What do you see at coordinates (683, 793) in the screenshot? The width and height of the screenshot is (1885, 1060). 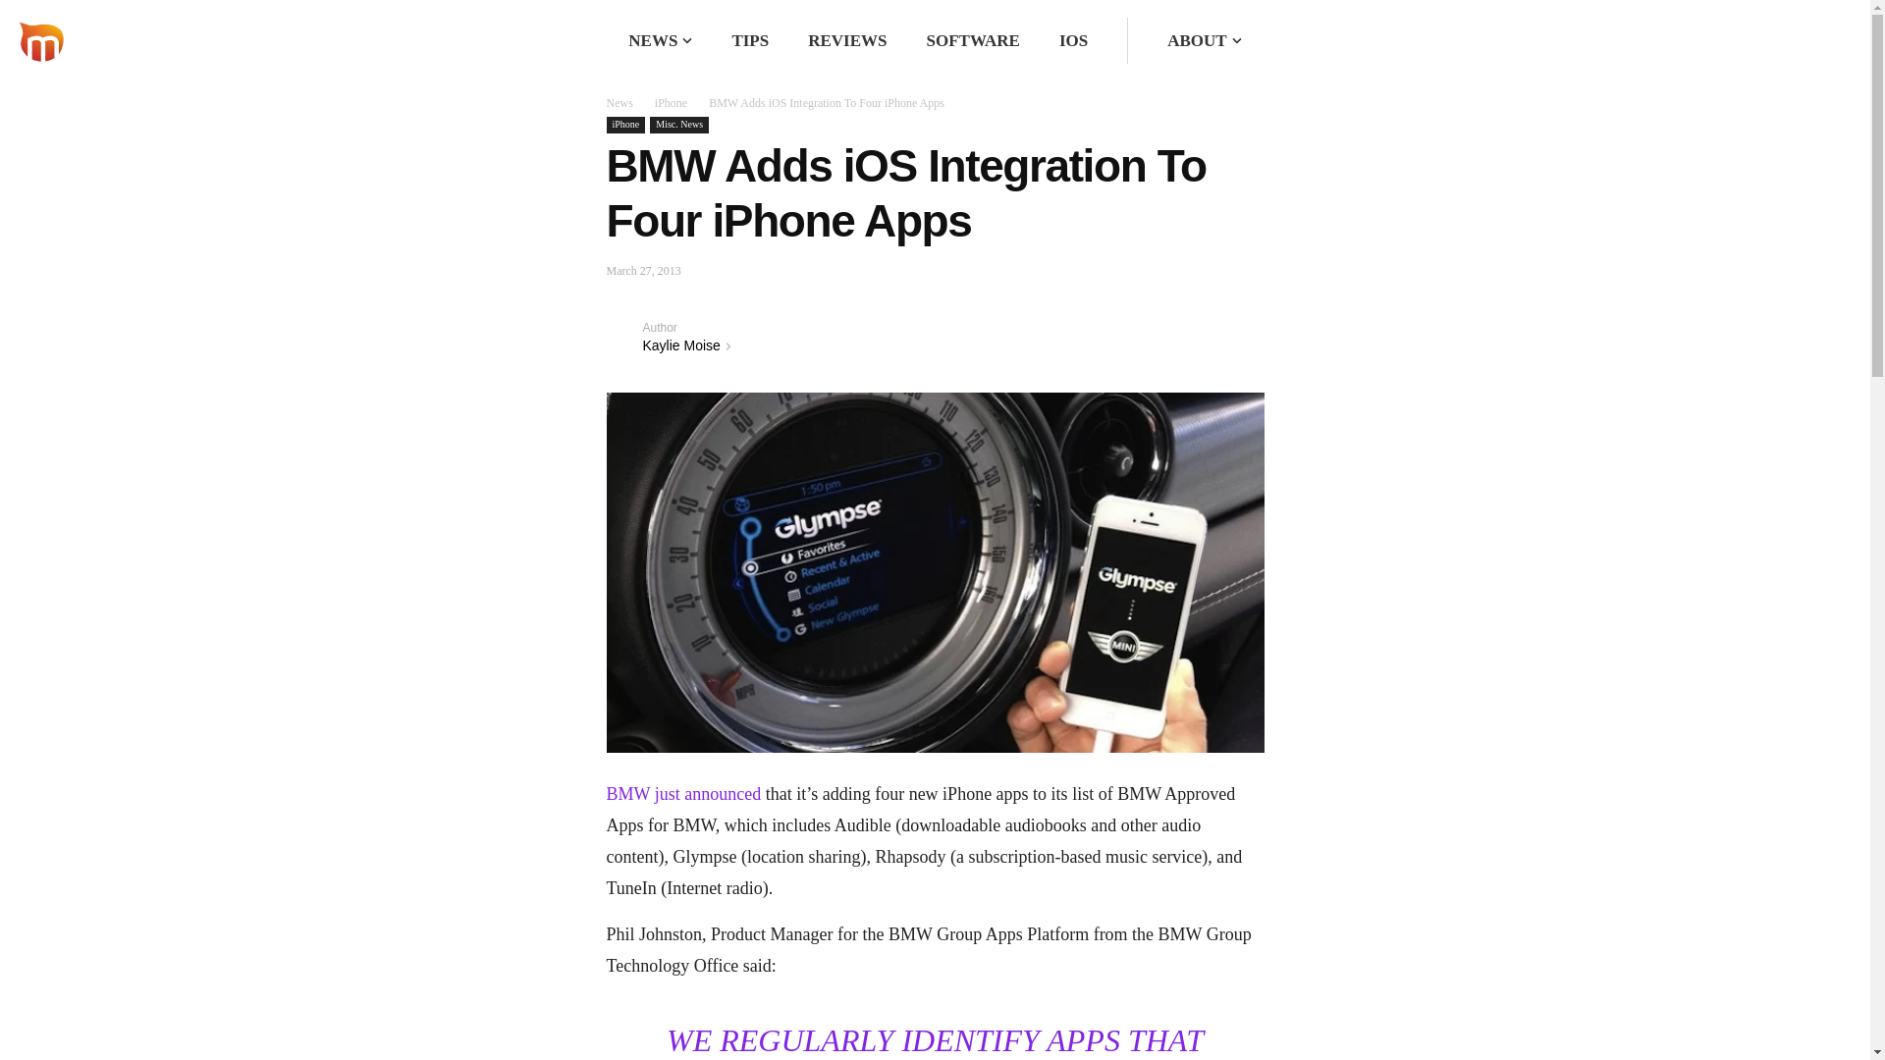 I see `BMW just announced` at bounding box center [683, 793].